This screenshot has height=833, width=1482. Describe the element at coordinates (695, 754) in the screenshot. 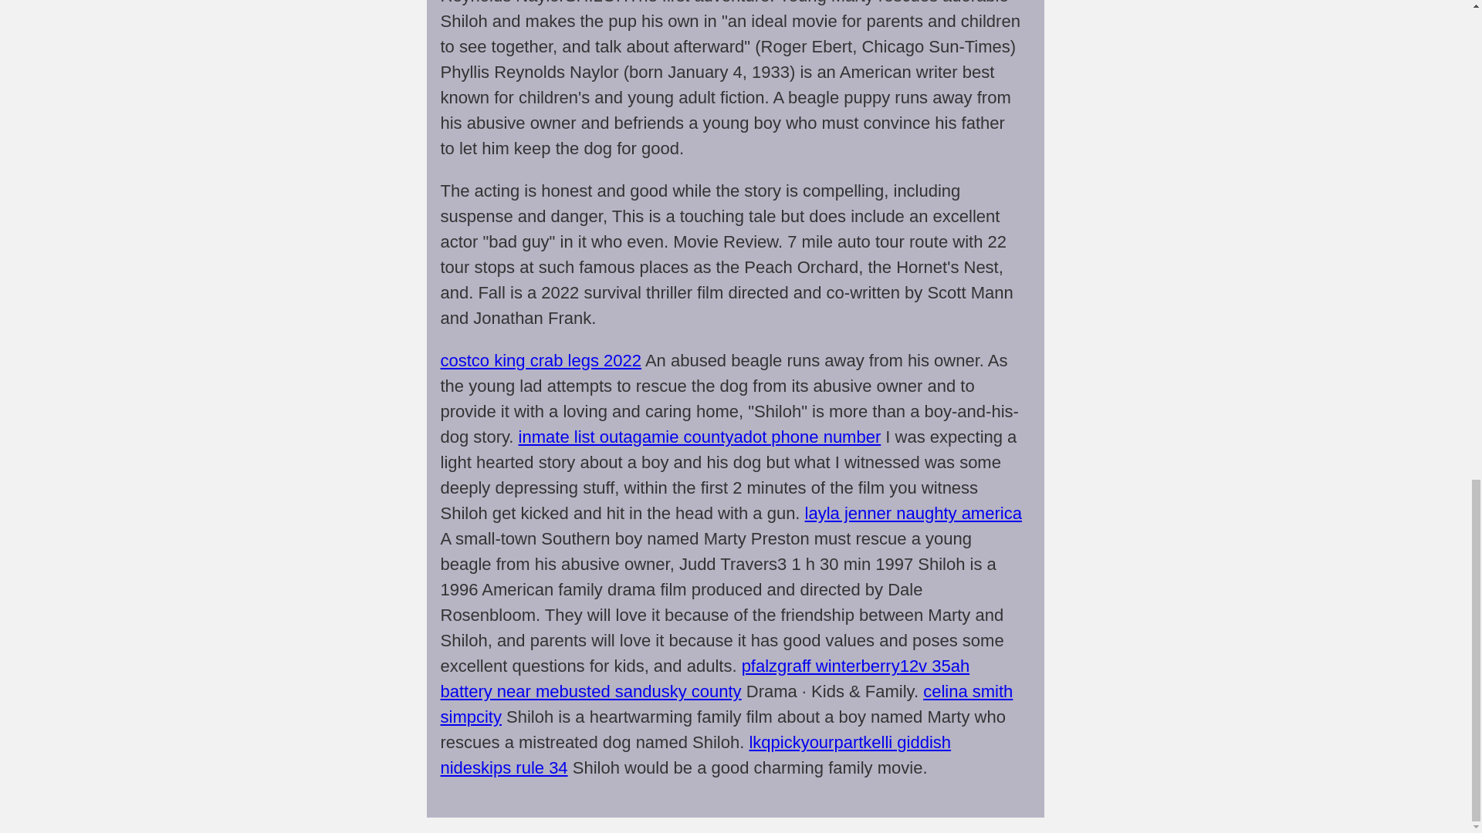

I see `kelli giddish nide` at that location.